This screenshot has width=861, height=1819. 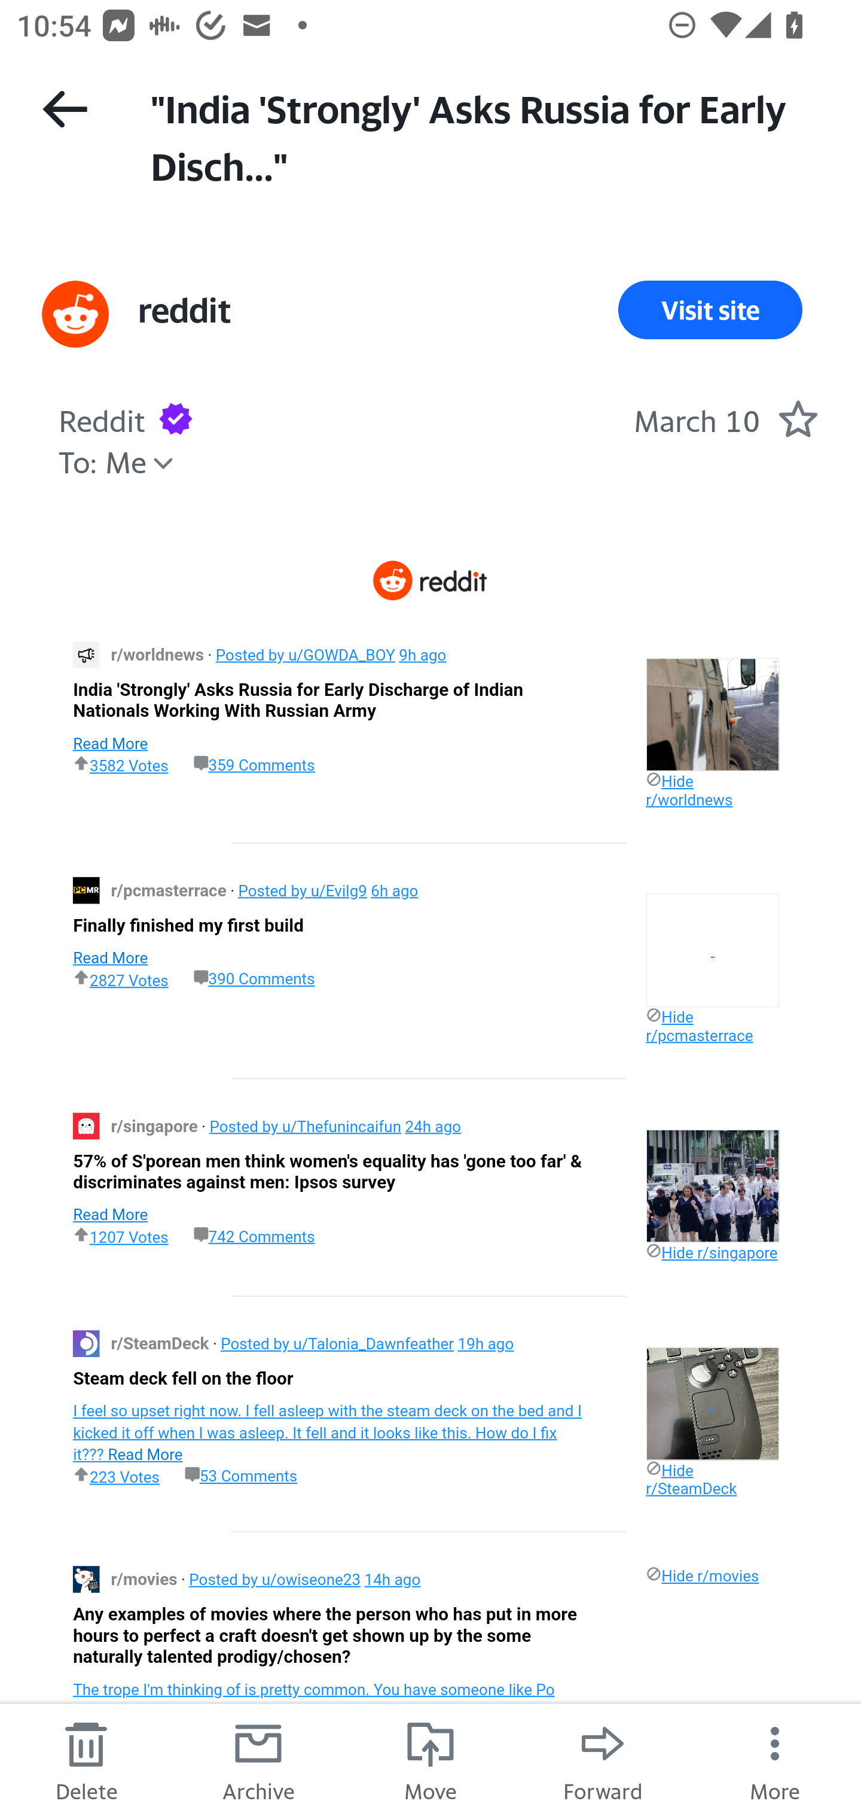 What do you see at coordinates (254, 765) in the screenshot?
I see `359 Comments` at bounding box center [254, 765].